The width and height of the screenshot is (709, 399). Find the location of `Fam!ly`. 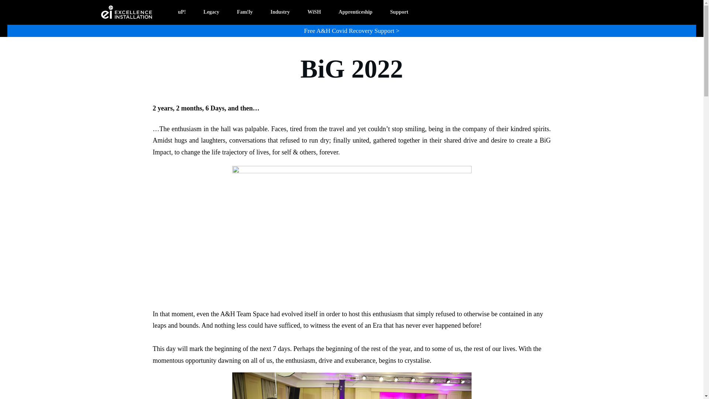

Fam!ly is located at coordinates (245, 13).